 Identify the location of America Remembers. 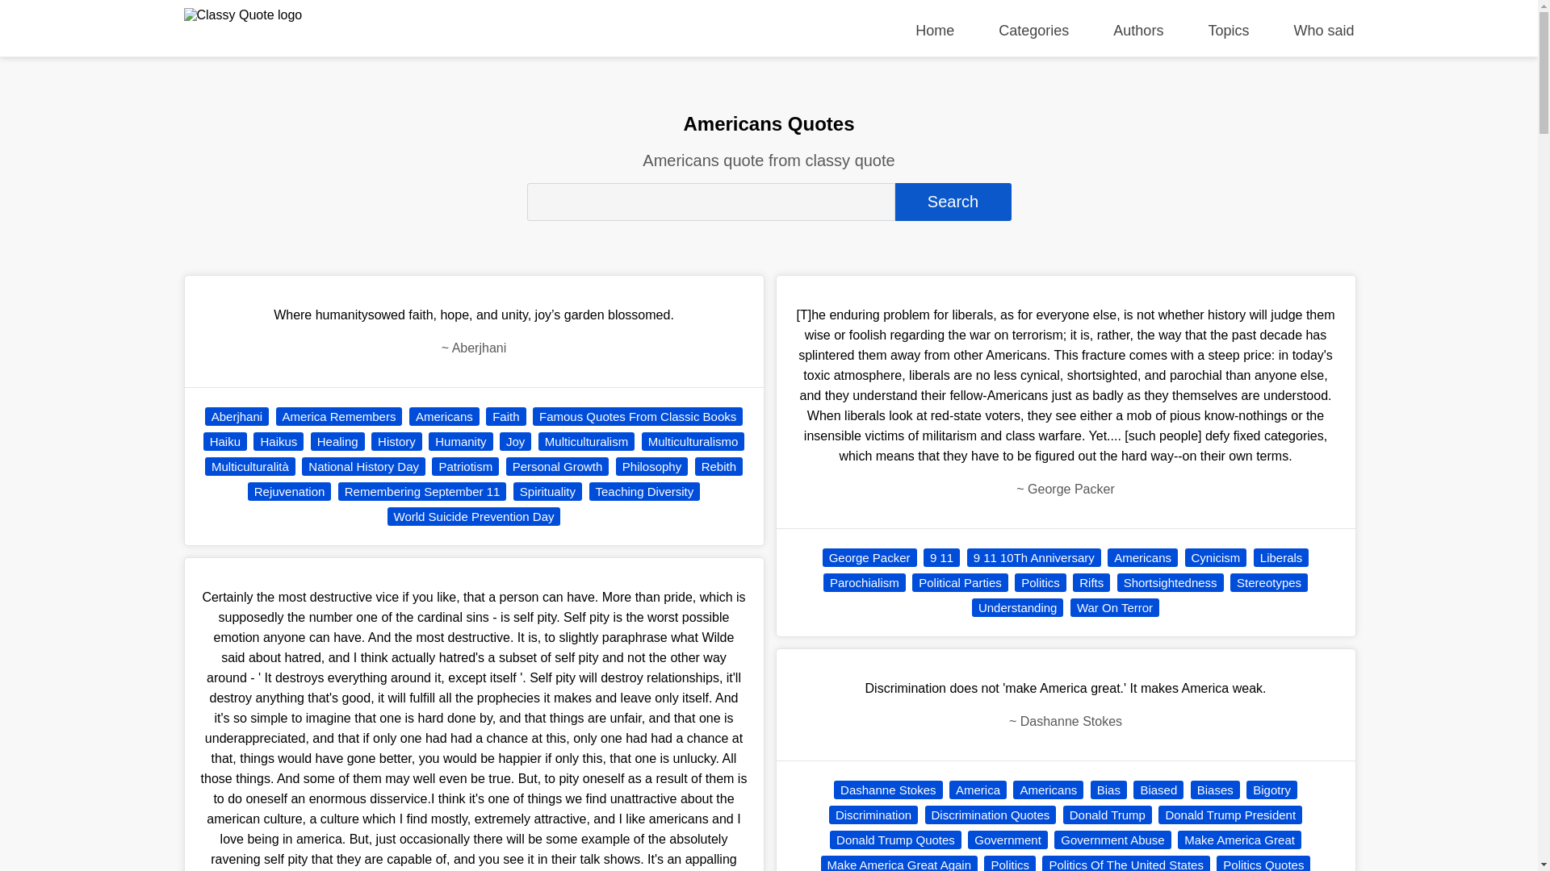
(339, 416).